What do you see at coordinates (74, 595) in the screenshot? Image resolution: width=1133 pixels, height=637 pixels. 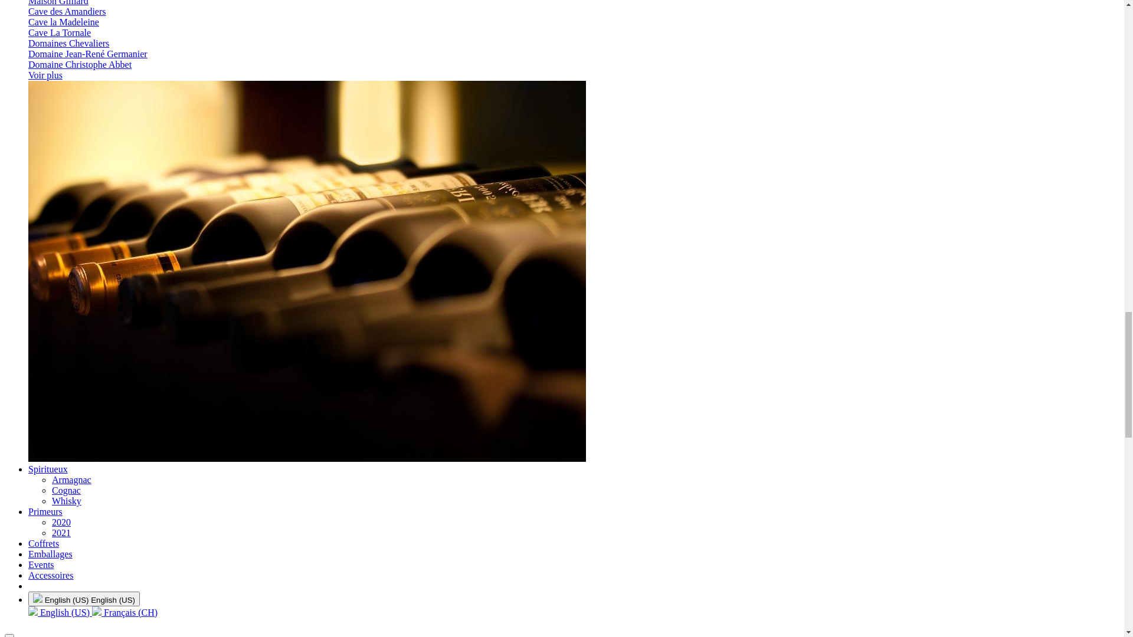 I see `Domaine Jacques Prieur` at bounding box center [74, 595].